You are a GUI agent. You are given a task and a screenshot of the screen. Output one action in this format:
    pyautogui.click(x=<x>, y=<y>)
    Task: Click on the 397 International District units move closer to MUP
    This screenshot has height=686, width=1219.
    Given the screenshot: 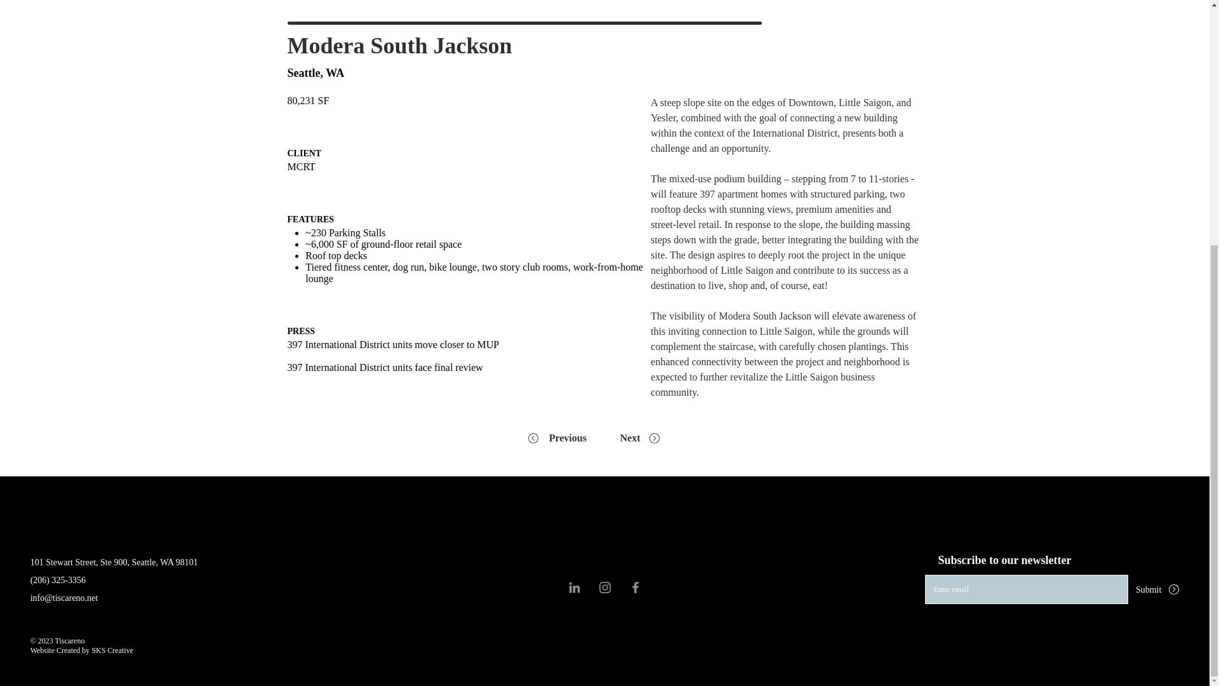 What is the action you would take?
    pyautogui.click(x=394, y=344)
    